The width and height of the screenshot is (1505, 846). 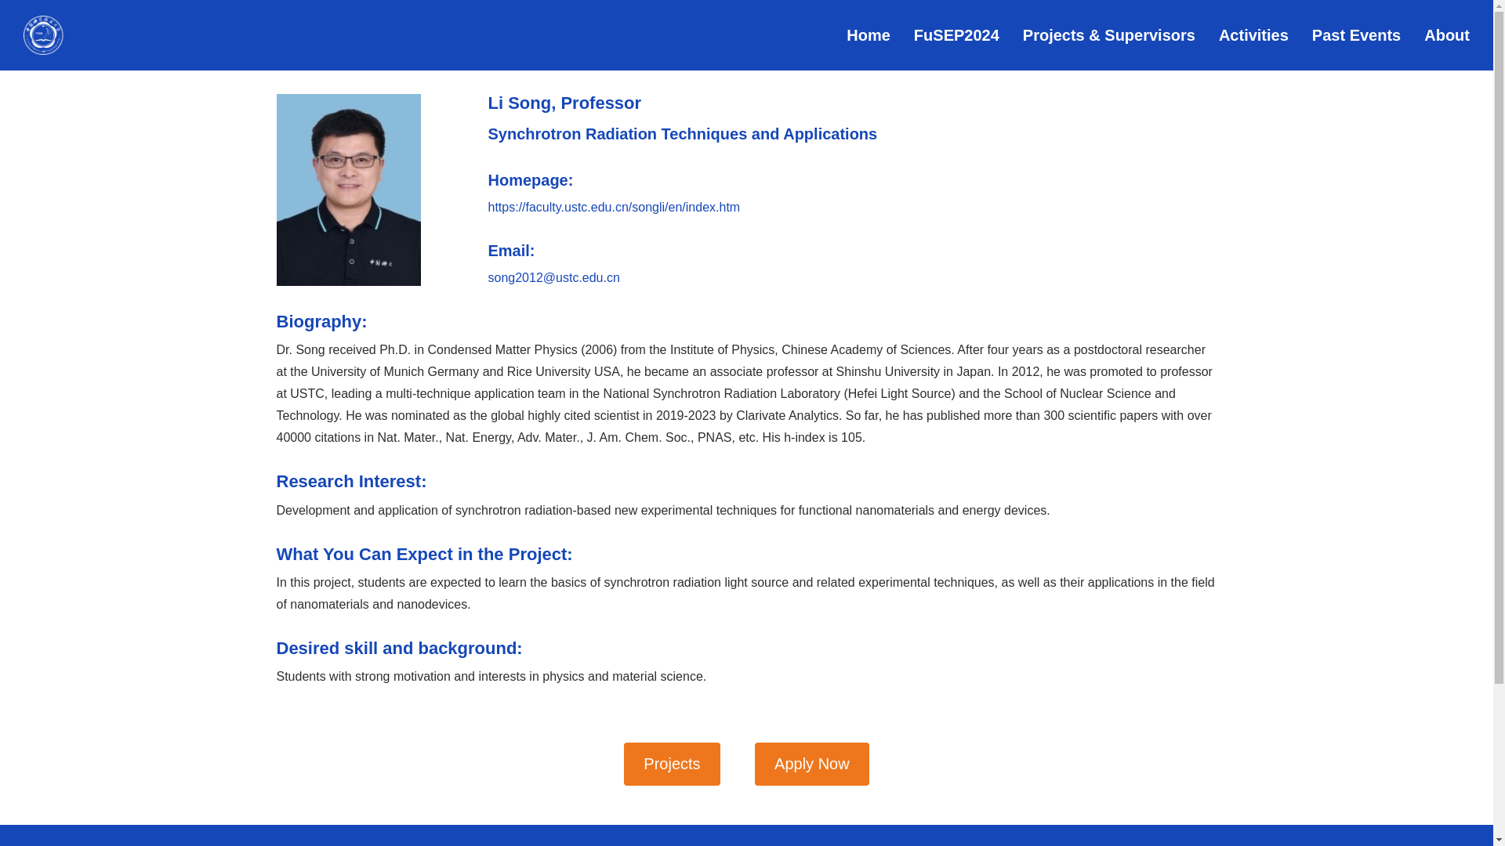 What do you see at coordinates (1253, 35) in the screenshot?
I see `Activities` at bounding box center [1253, 35].